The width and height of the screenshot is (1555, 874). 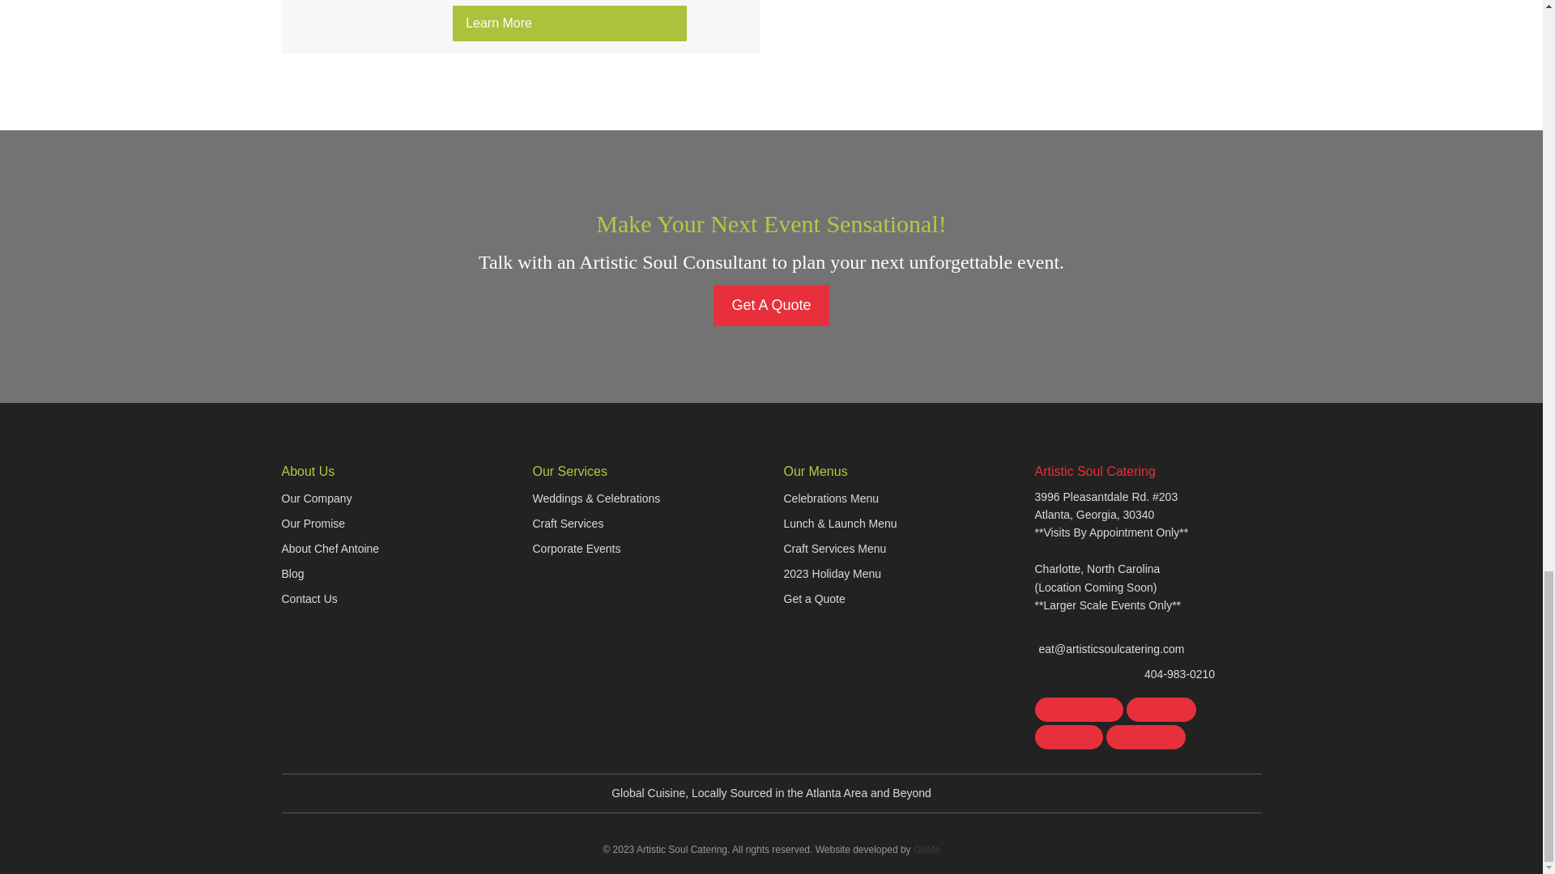 I want to click on Learn More, so click(x=569, y=23).